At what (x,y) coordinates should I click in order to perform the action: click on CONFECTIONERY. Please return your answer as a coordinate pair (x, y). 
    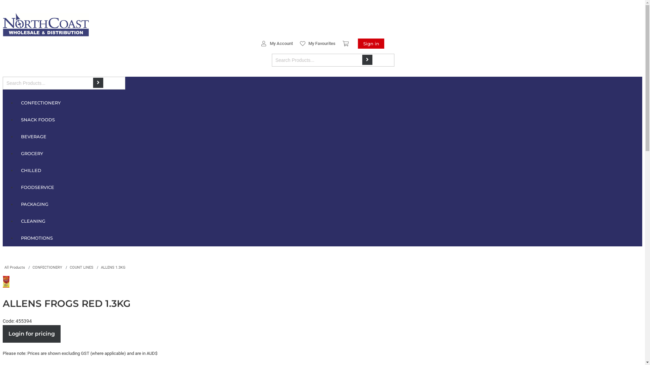
    Looking at the image, I should click on (329, 103).